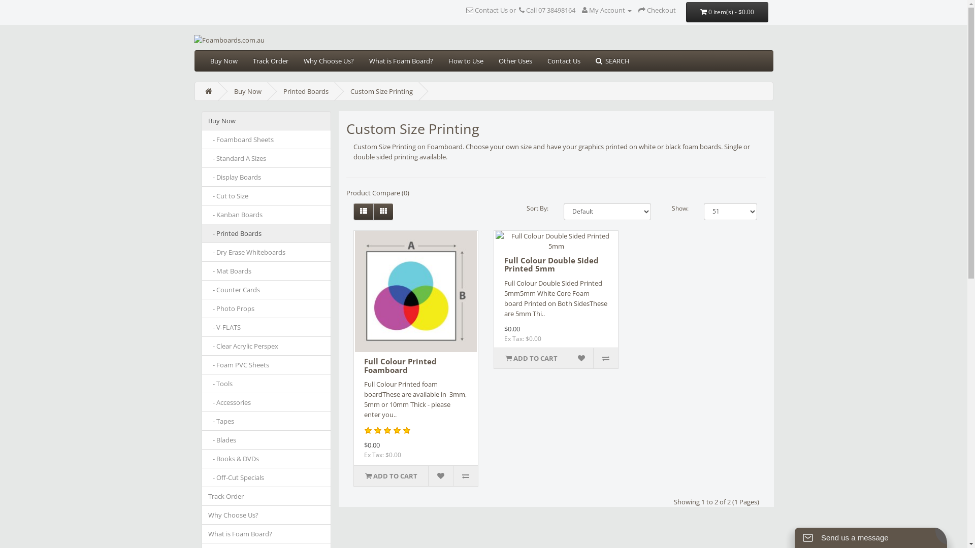 This screenshot has height=548, width=975. I want to click on    - Display Boards, so click(266, 177).